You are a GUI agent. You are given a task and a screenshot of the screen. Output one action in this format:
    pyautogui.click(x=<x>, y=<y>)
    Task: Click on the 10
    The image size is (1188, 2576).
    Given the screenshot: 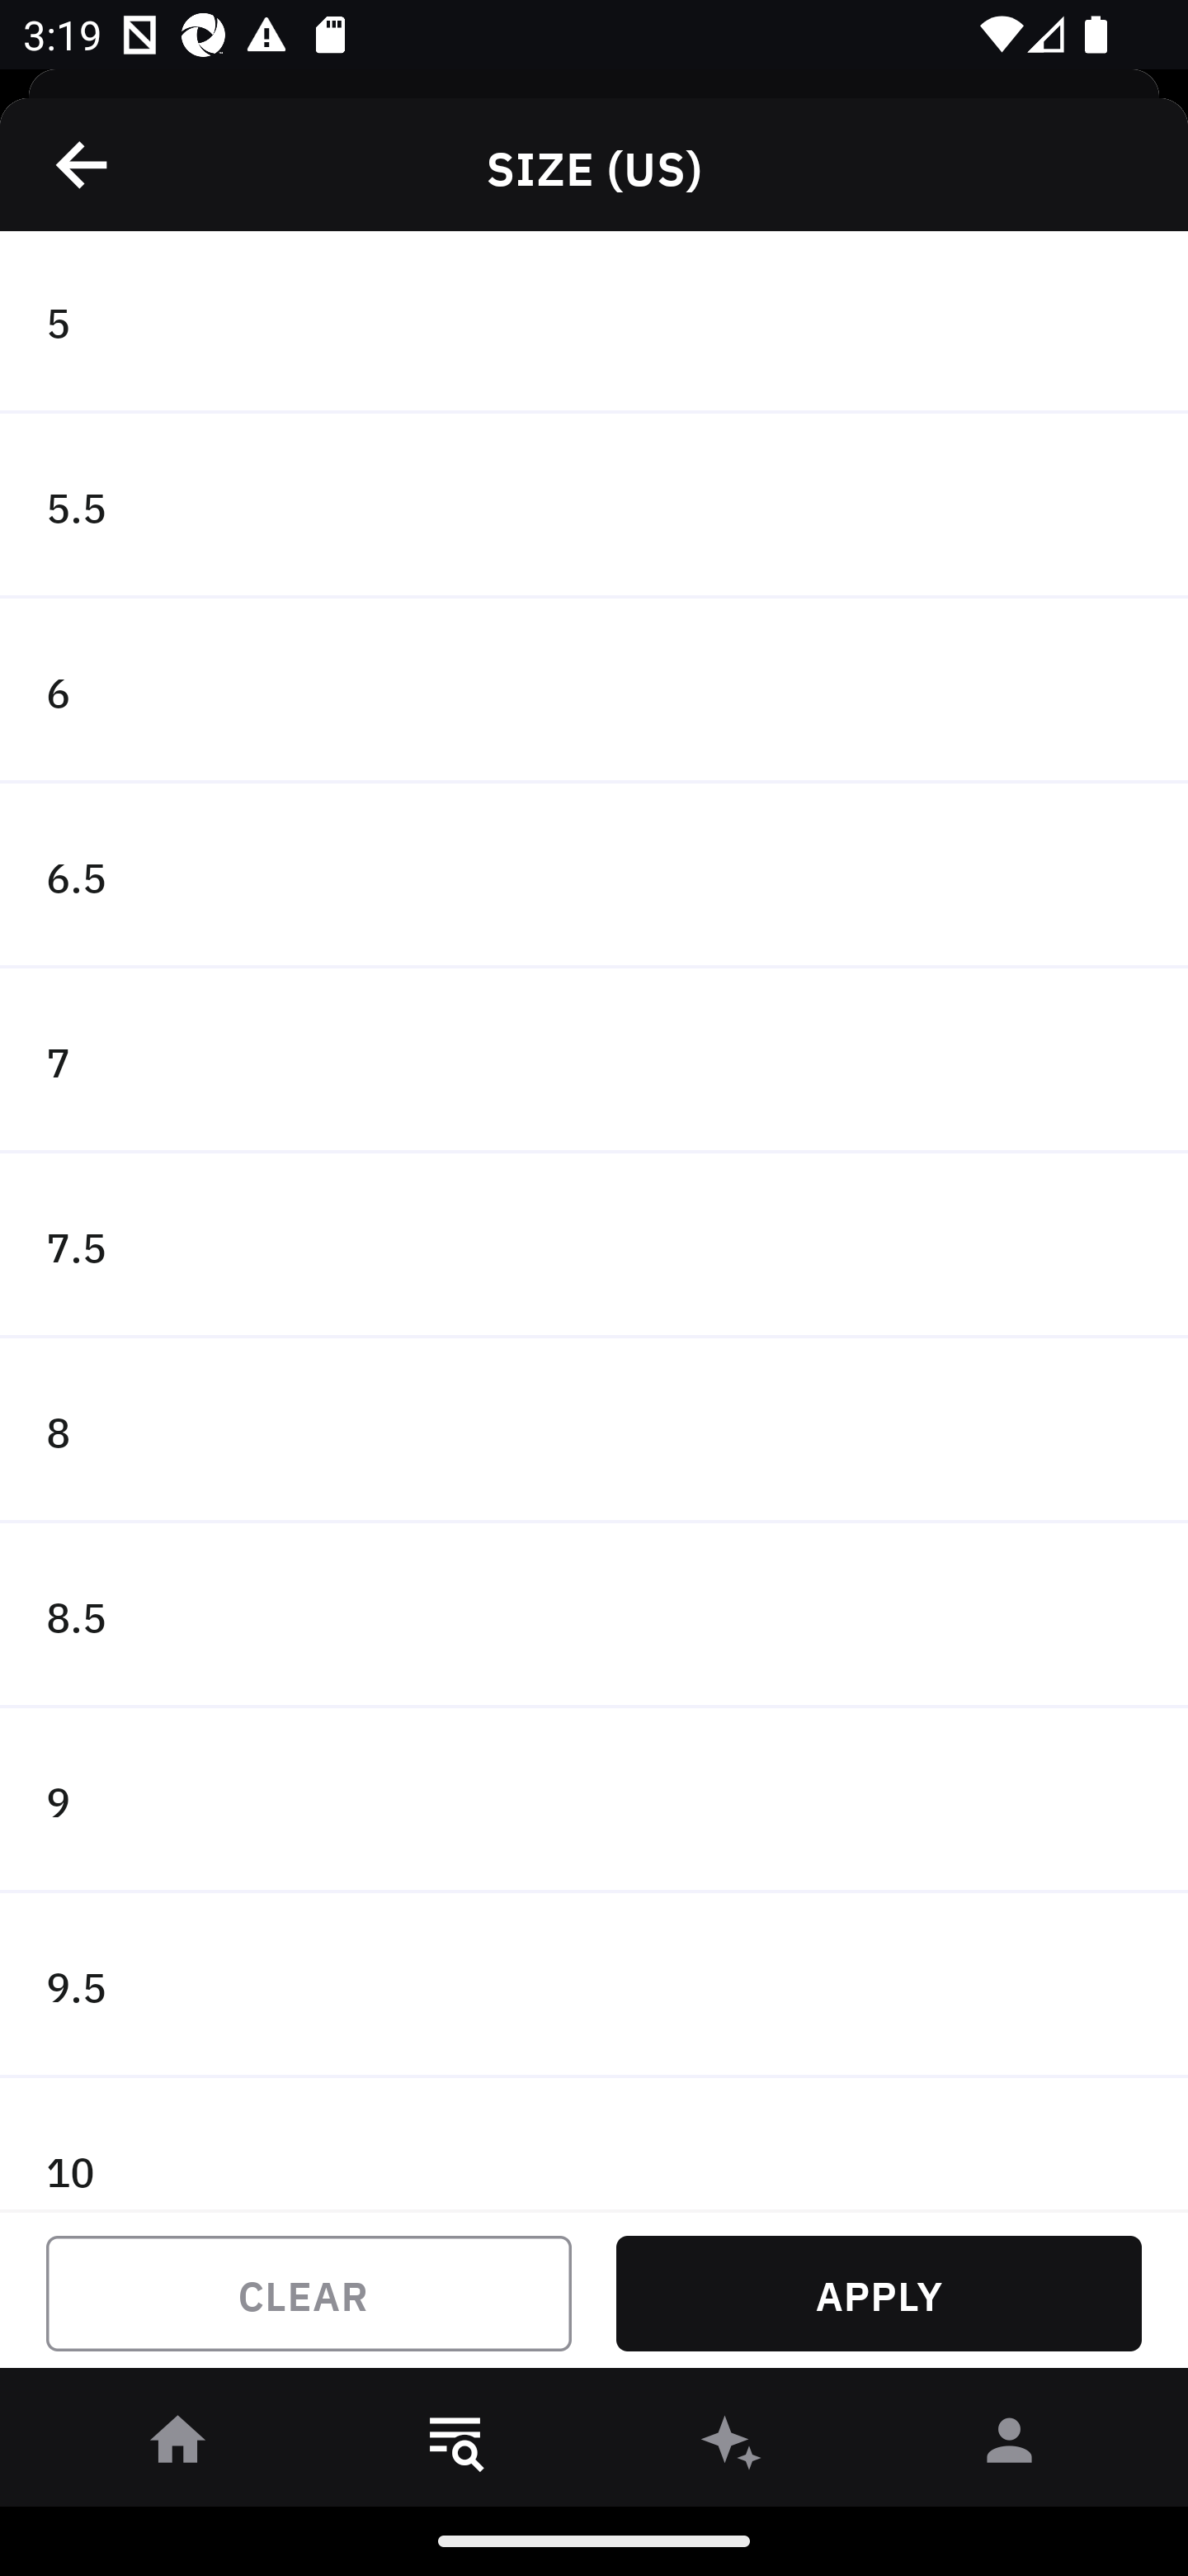 What is the action you would take?
    pyautogui.click(x=594, y=2143)
    